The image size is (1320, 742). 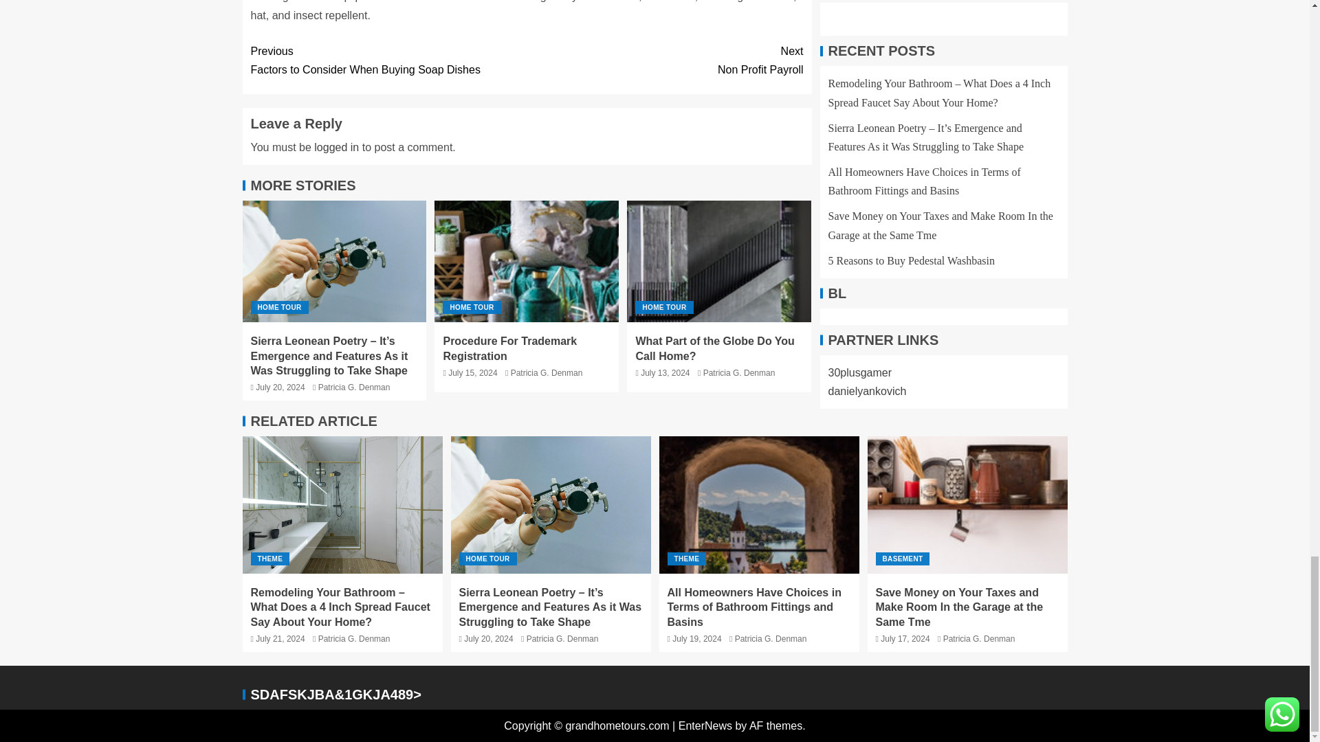 I want to click on HOME TOUR, so click(x=509, y=348).